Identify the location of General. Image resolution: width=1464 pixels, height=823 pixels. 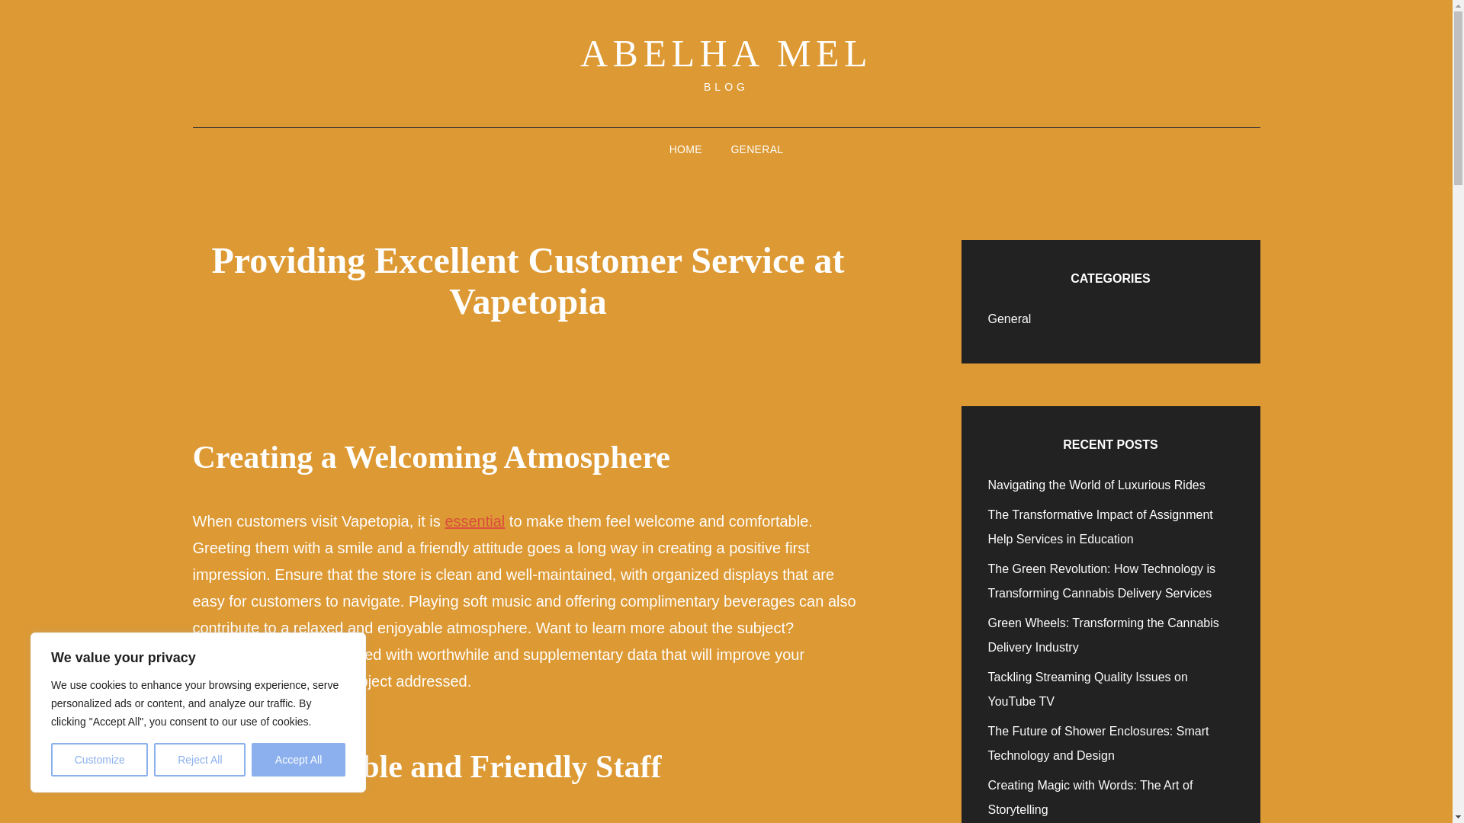
(1010, 319).